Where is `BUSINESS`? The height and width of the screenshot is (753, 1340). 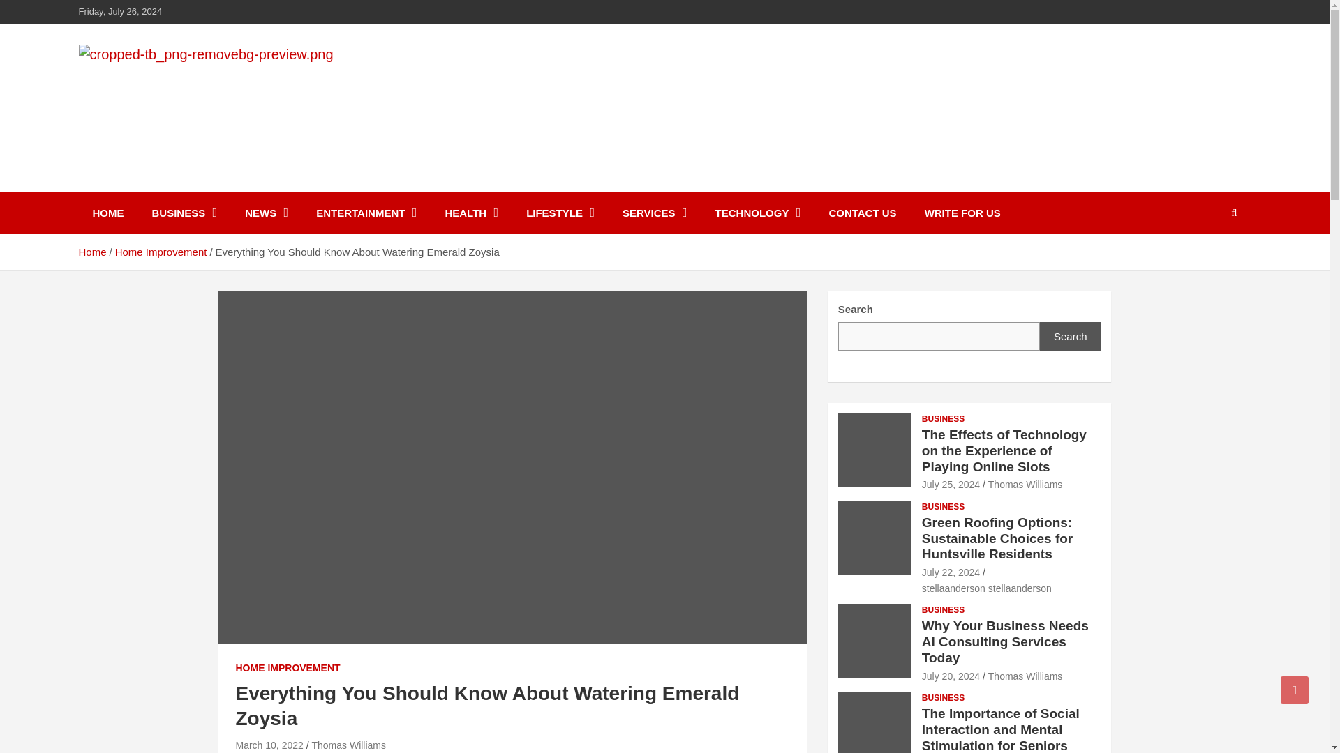 BUSINESS is located at coordinates (184, 213).